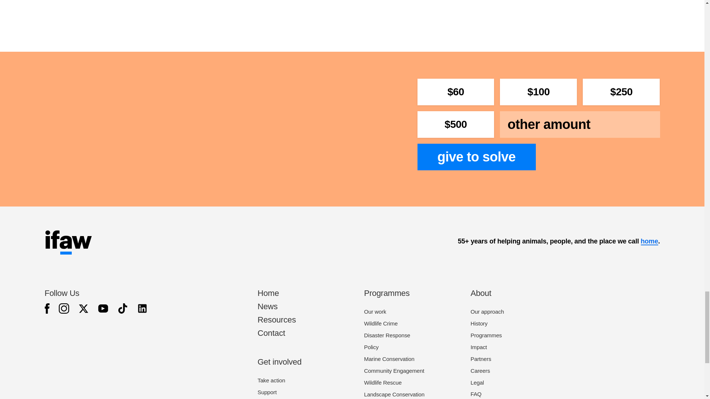 Image resolution: width=710 pixels, height=399 pixels. I want to click on give to solve, so click(476, 157).